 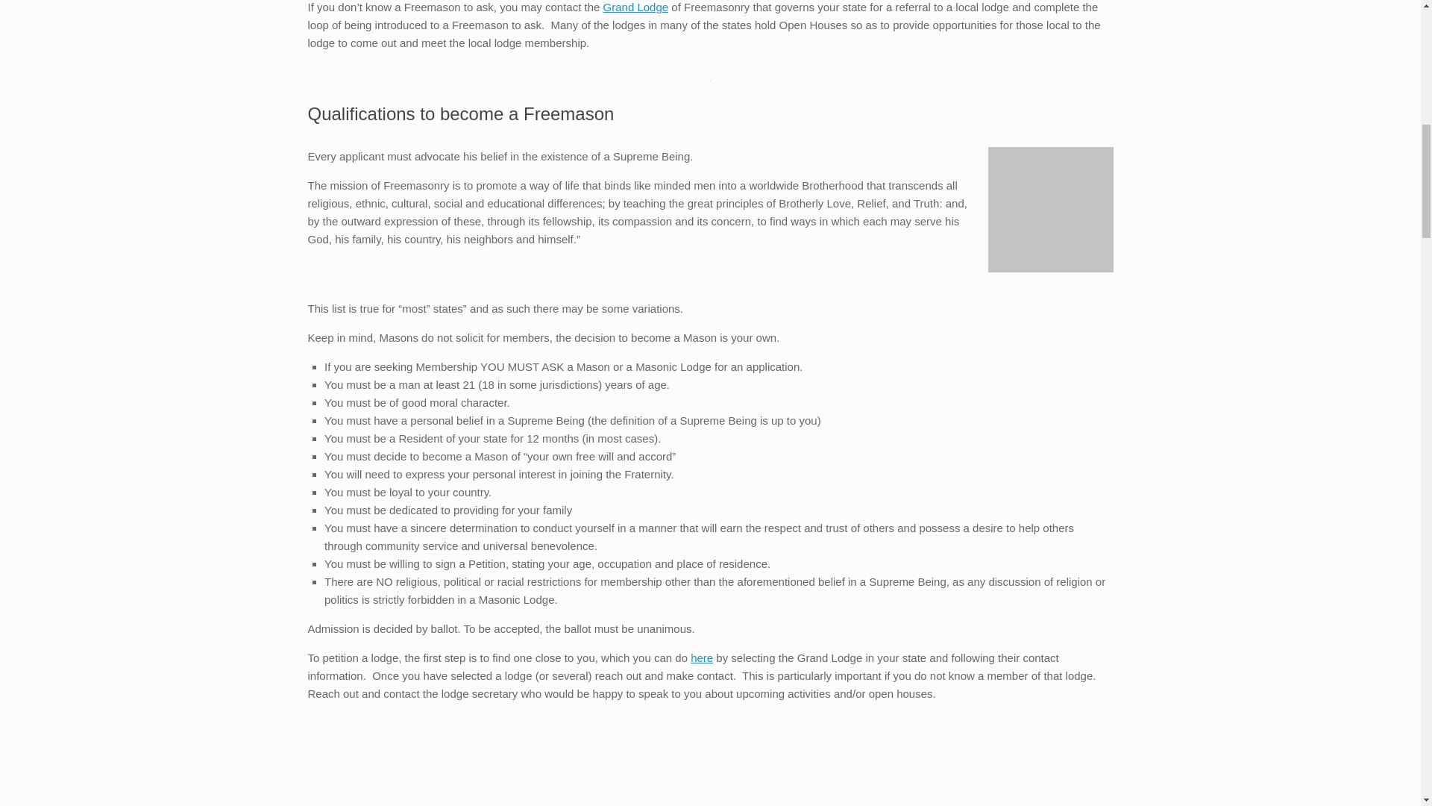 I want to click on Grand Lodges, so click(x=635, y=7).